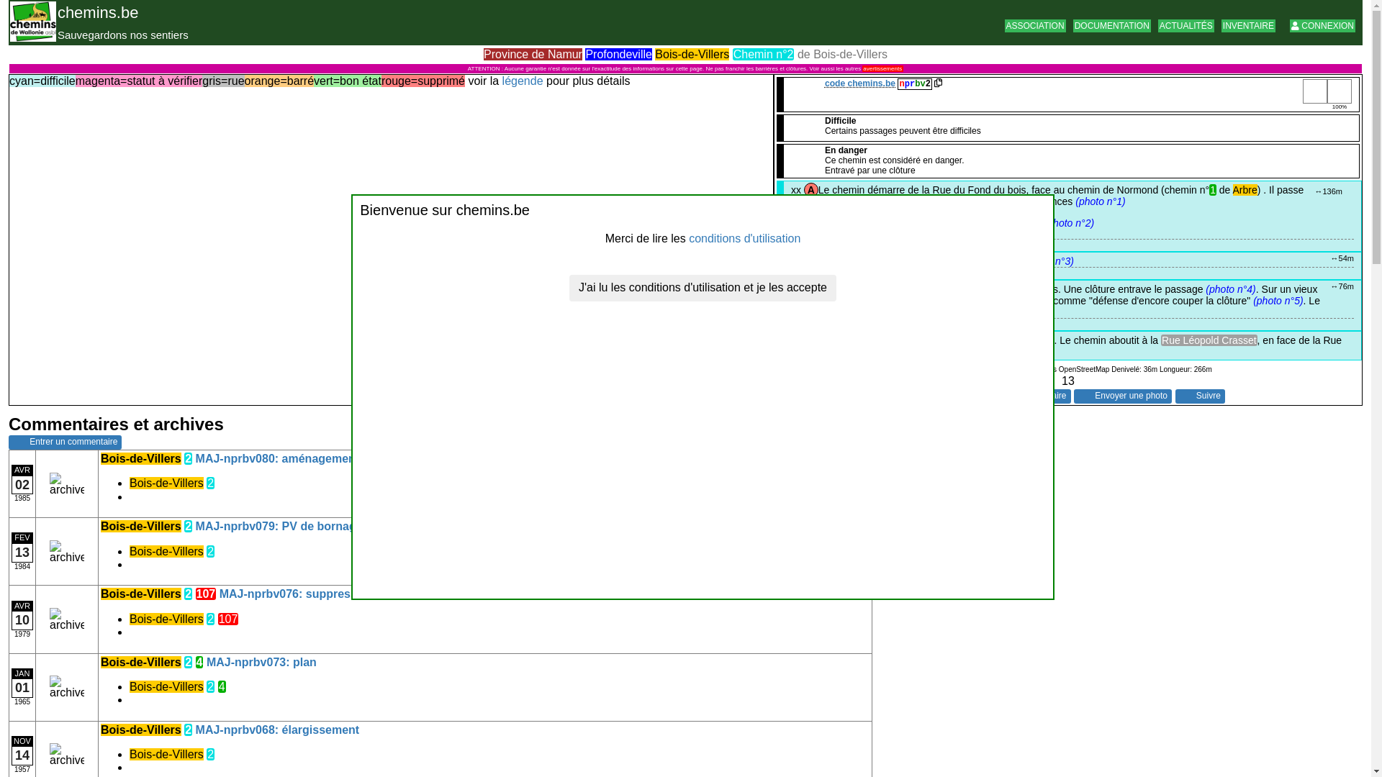  Describe the element at coordinates (167, 551) in the screenshot. I see `Bois-de-Villers` at that location.